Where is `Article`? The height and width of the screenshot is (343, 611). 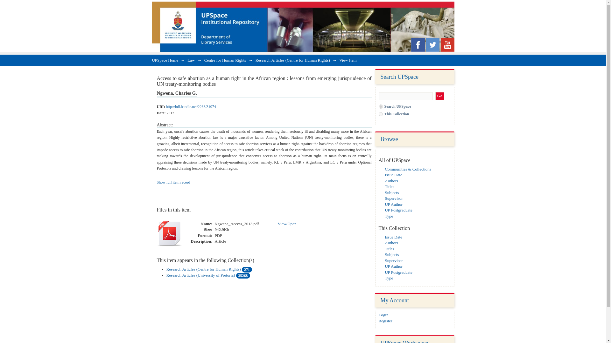
Article is located at coordinates (220, 241).